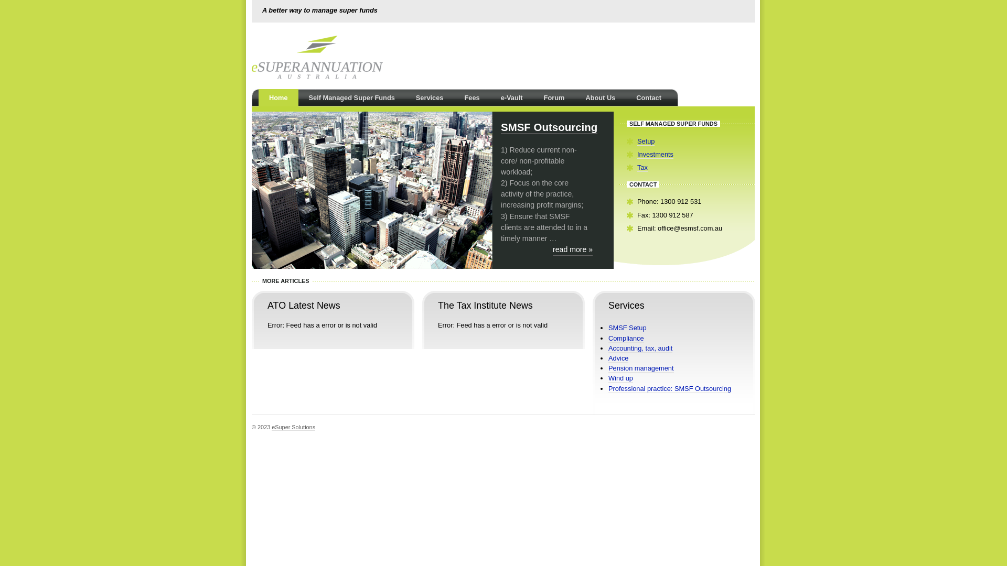 Image resolution: width=1007 pixels, height=566 pixels. What do you see at coordinates (618, 358) in the screenshot?
I see `Advice` at bounding box center [618, 358].